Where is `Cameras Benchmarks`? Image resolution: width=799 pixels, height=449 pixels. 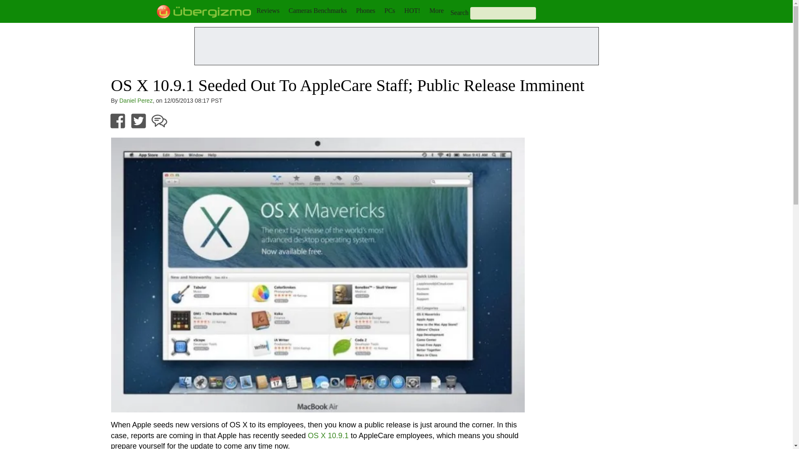 Cameras Benchmarks is located at coordinates (318, 10).